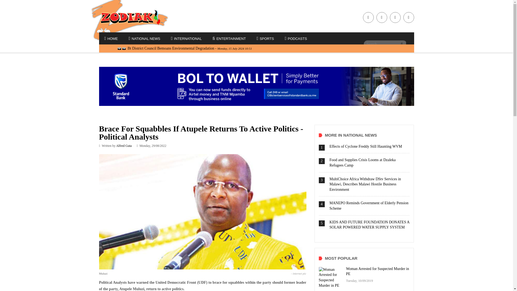 The height and width of the screenshot is (291, 517). I want to click on Standard Bank - BOL to Wallet, so click(256, 86).